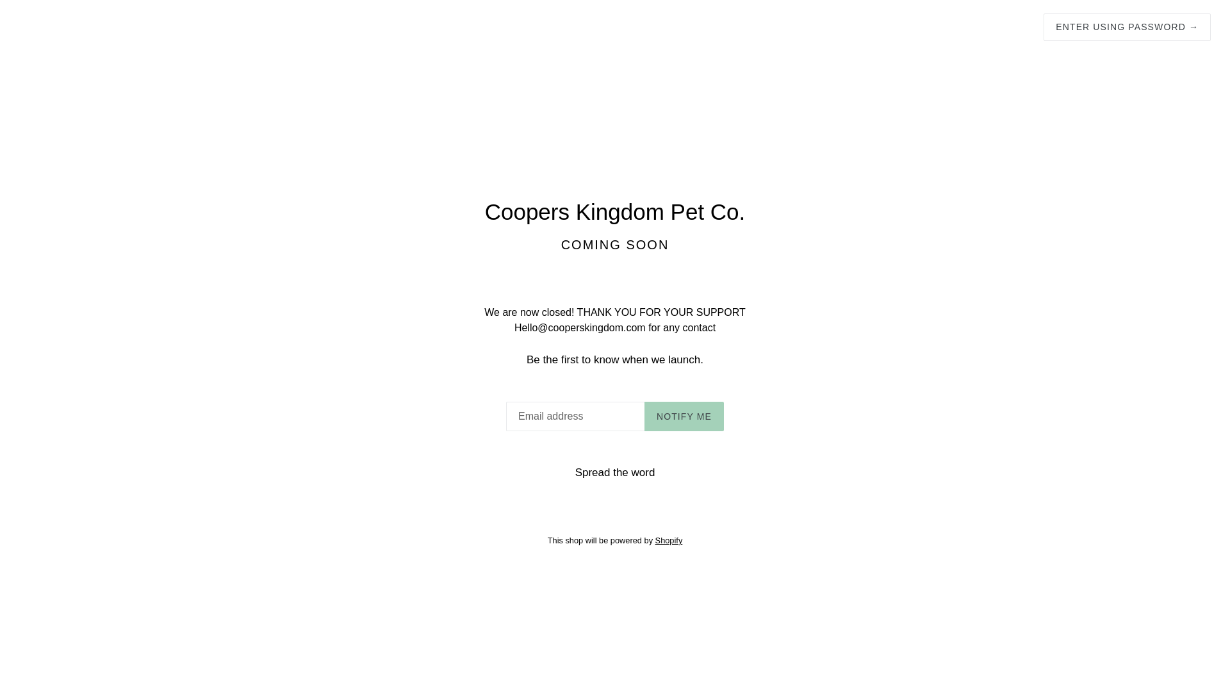 The image size is (1230, 692). What do you see at coordinates (684, 416) in the screenshot?
I see `NOTIFY ME` at bounding box center [684, 416].